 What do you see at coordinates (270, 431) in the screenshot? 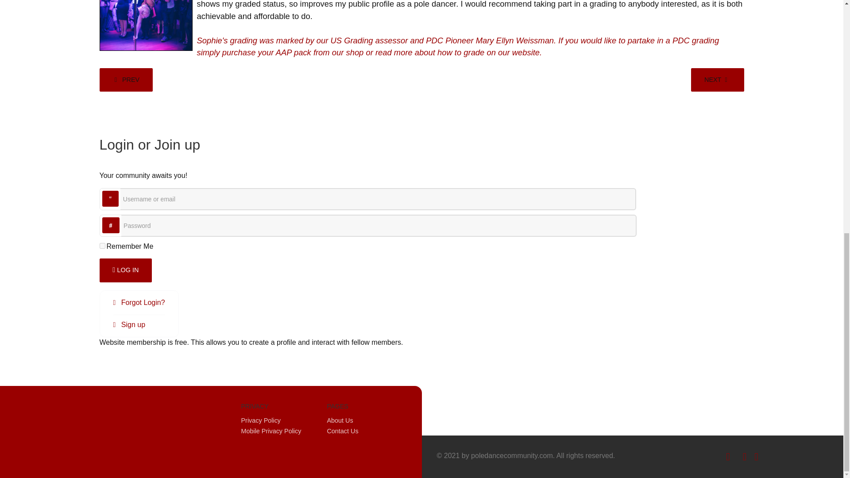
I see `Mobile Privacy Policy` at bounding box center [270, 431].